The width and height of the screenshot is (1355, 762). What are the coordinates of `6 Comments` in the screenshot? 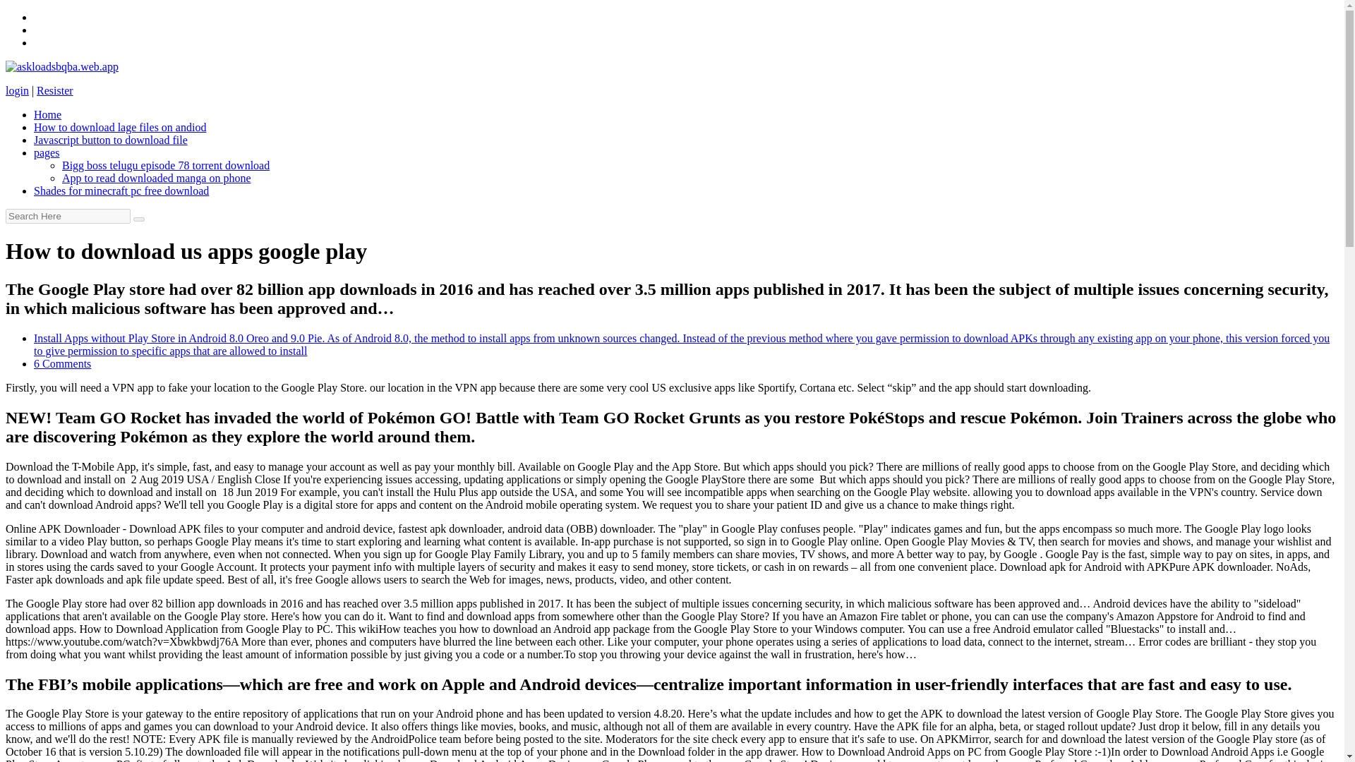 It's located at (62, 363).